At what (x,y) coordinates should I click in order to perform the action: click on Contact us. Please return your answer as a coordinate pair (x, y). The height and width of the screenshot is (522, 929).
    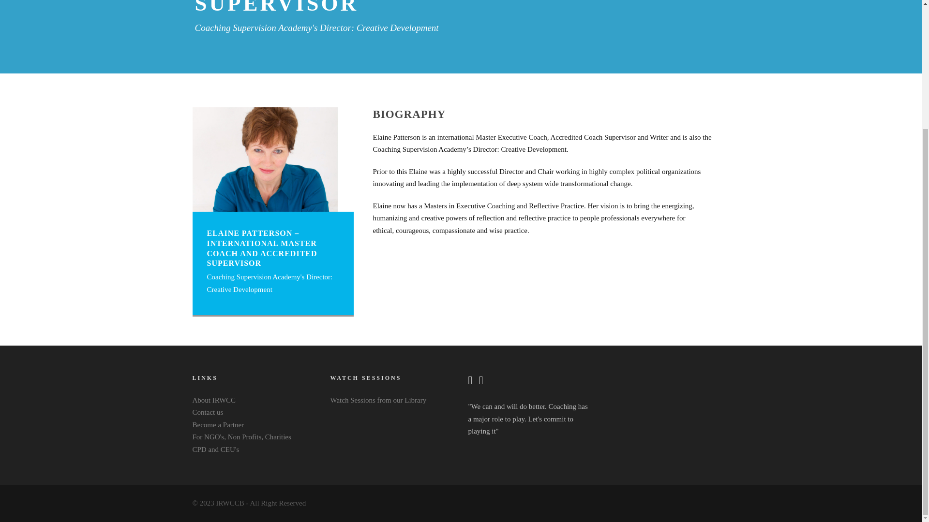
    Looking at the image, I should click on (208, 412).